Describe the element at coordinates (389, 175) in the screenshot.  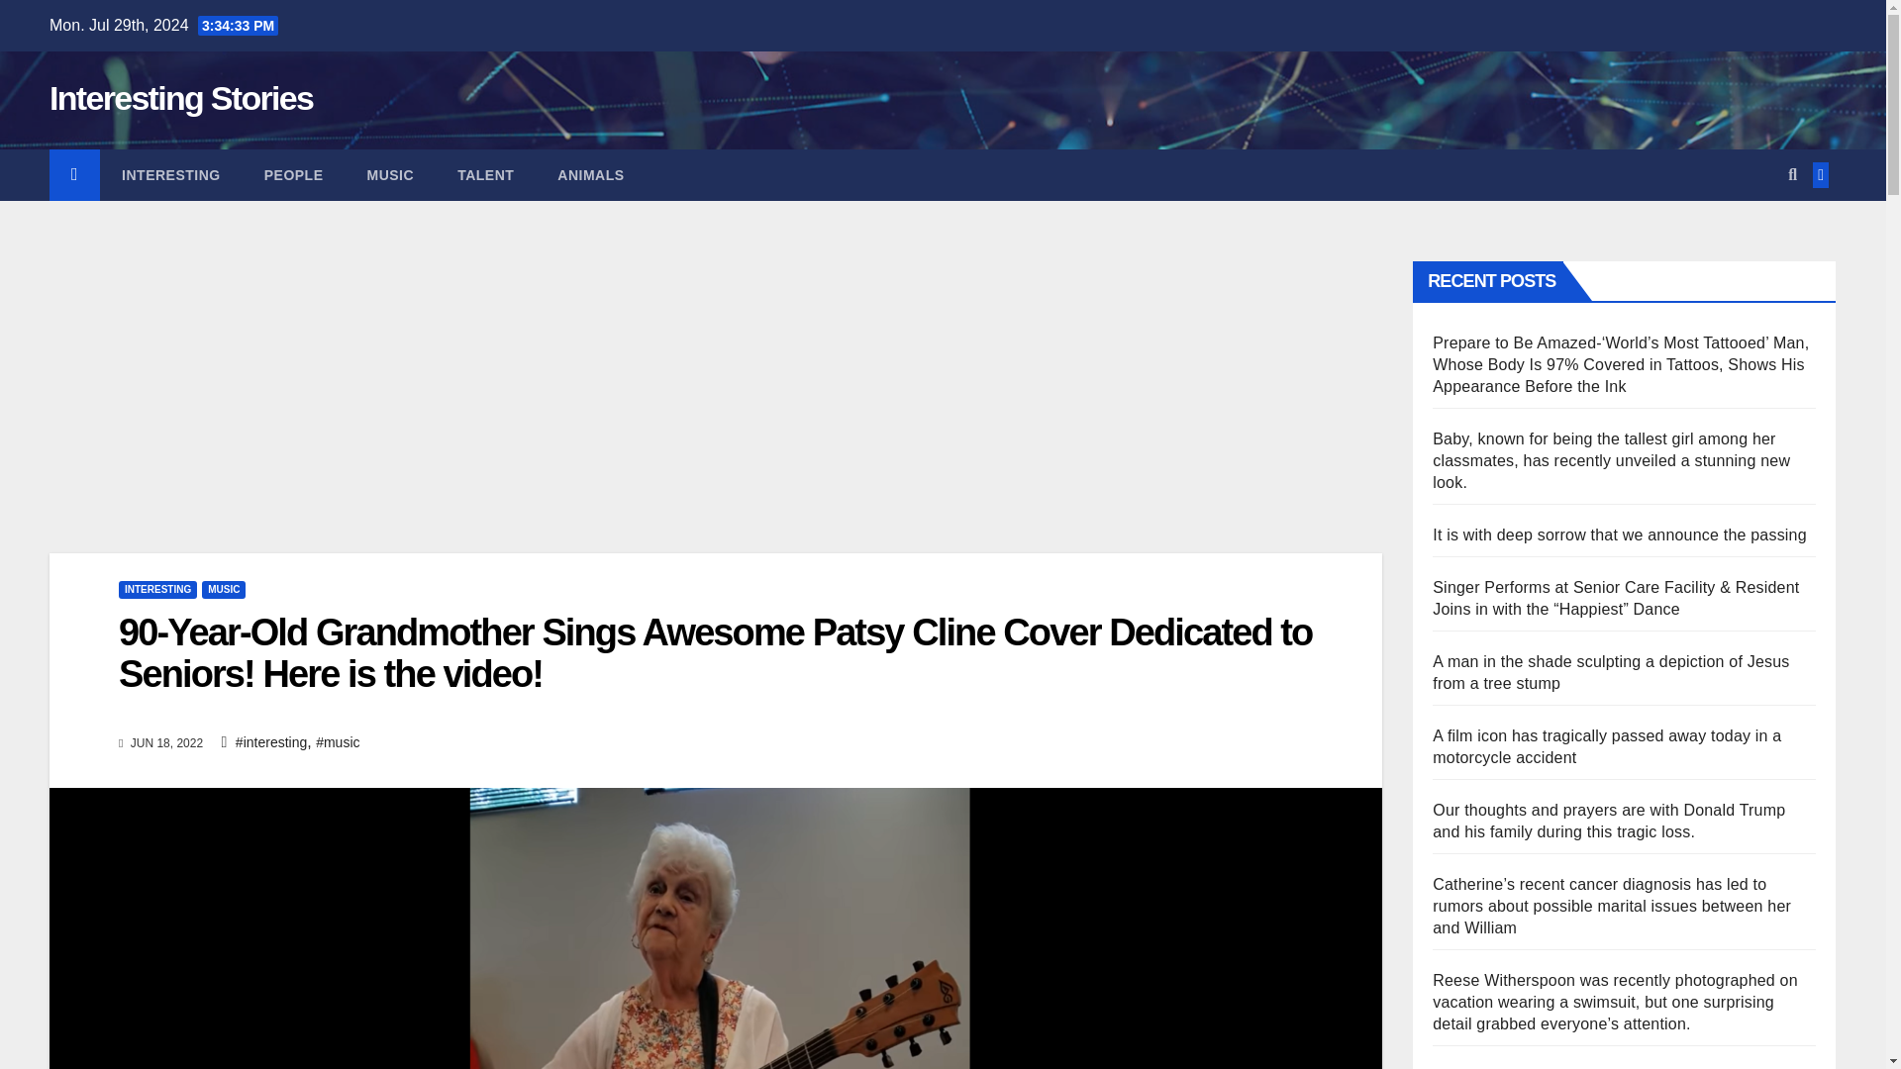
I see `MUSIC` at that location.